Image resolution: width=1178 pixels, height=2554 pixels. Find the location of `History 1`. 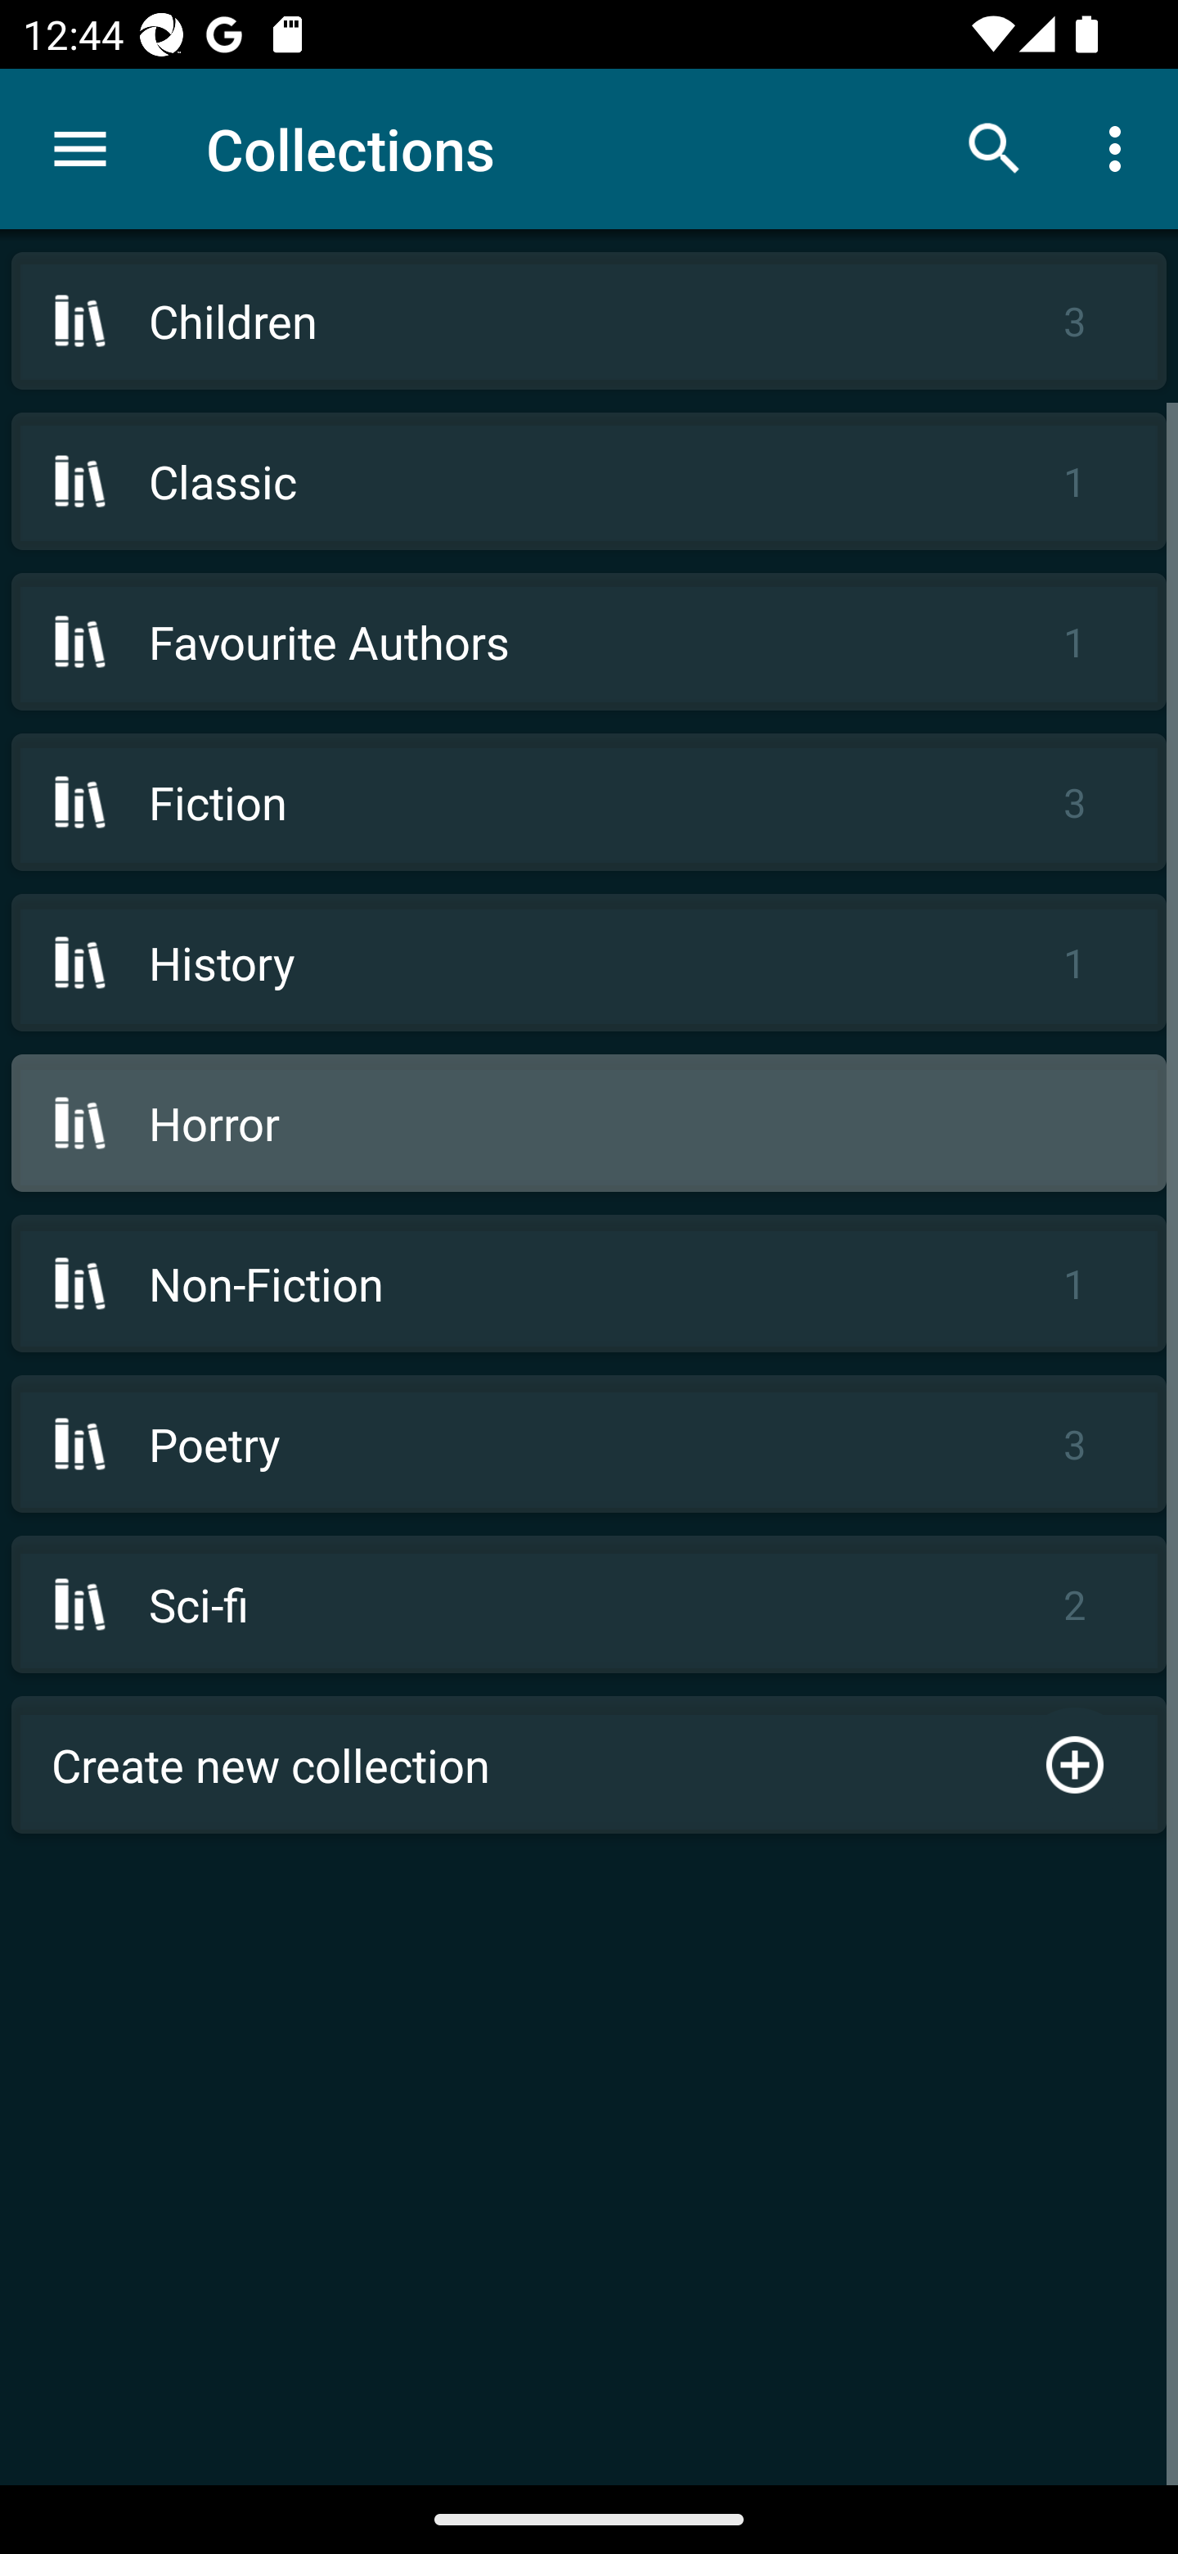

History 1 is located at coordinates (589, 963).